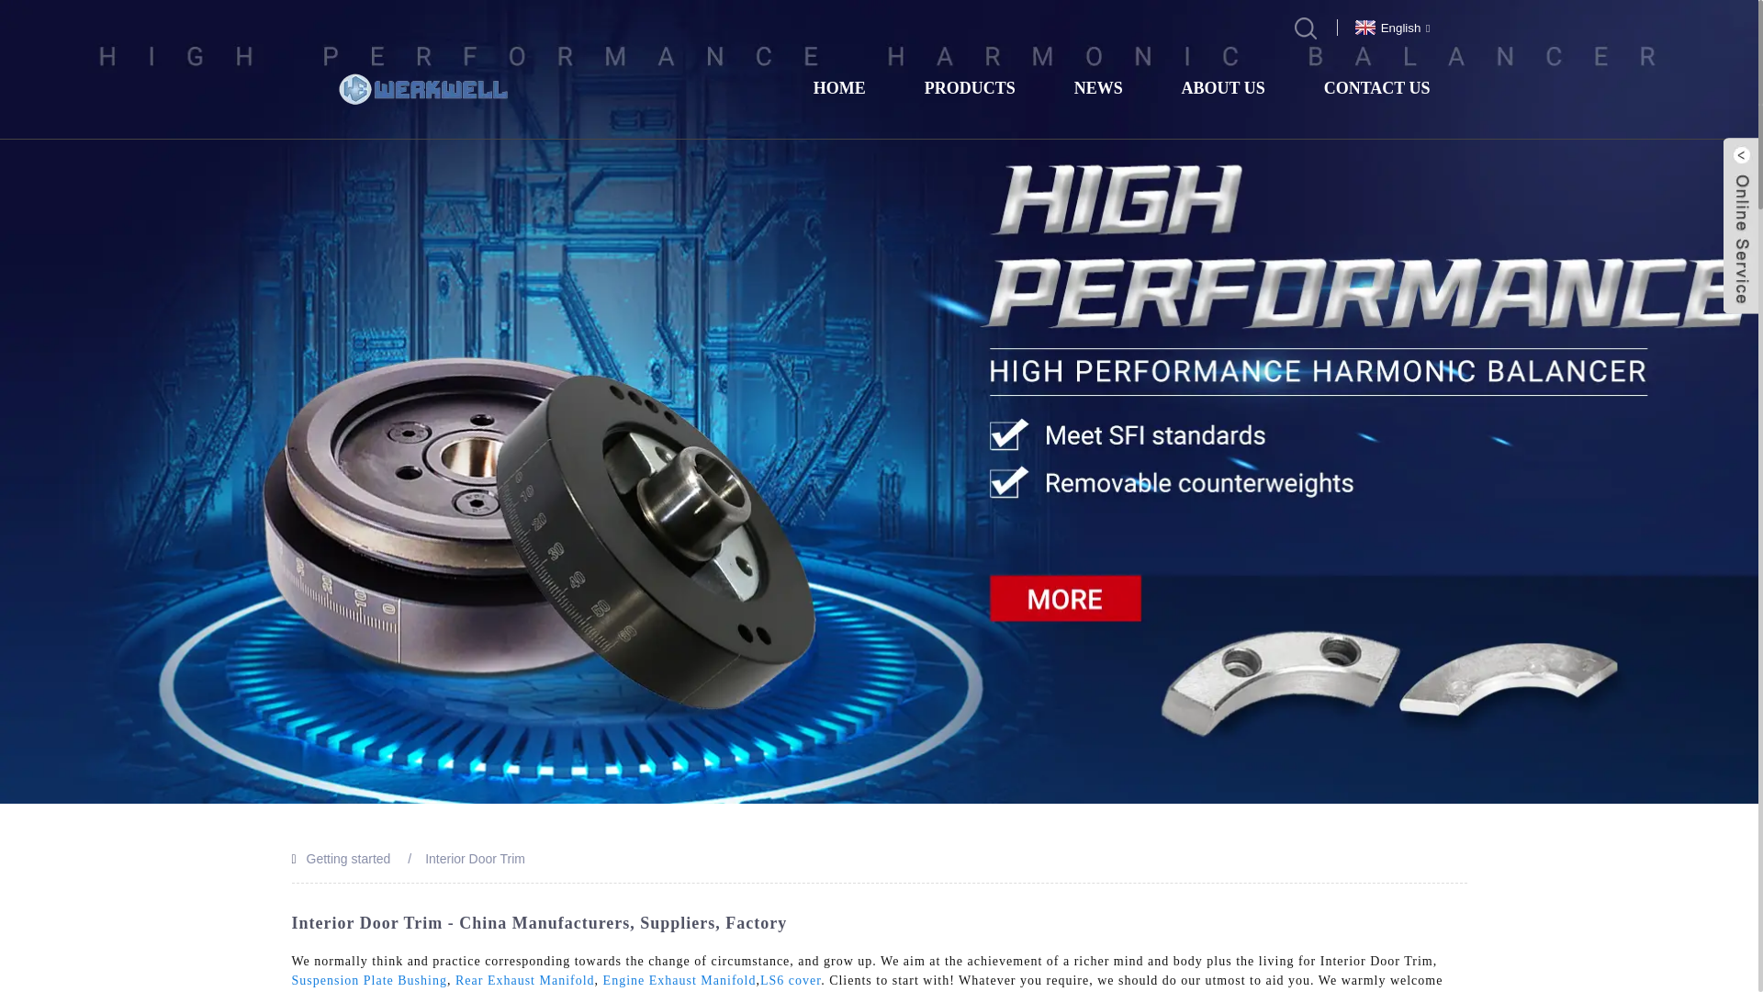 Image resolution: width=1763 pixels, height=992 pixels. Describe the element at coordinates (369, 979) in the screenshot. I see `Suspension Plate Bushing` at that location.